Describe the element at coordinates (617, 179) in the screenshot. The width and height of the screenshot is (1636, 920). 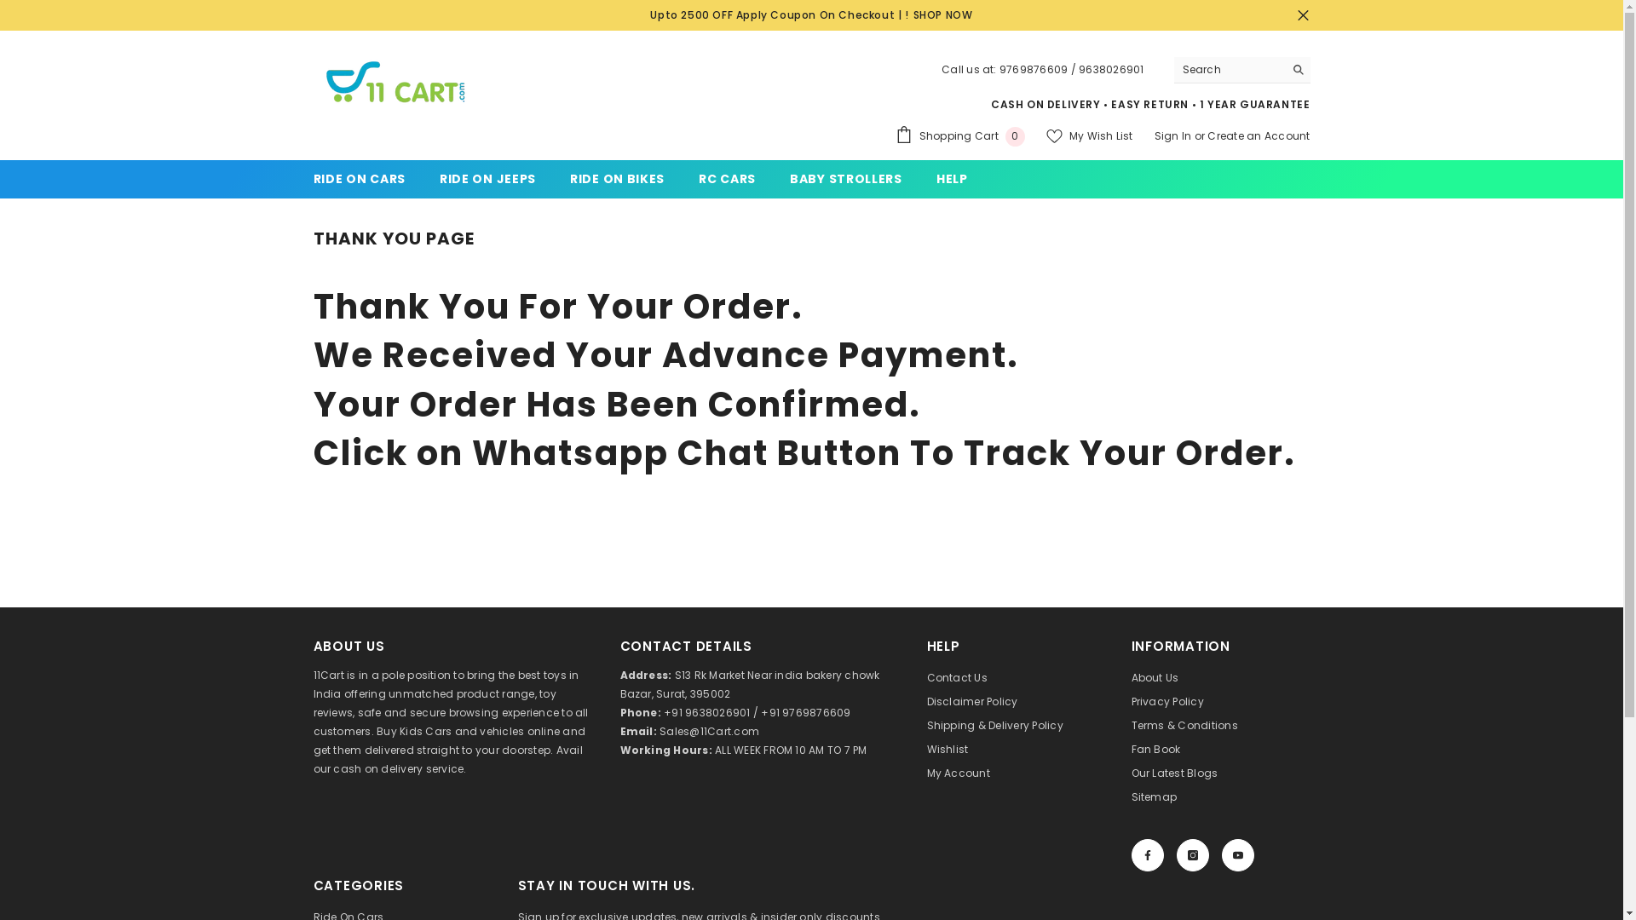
I see `RIDE ON BIKES` at that location.